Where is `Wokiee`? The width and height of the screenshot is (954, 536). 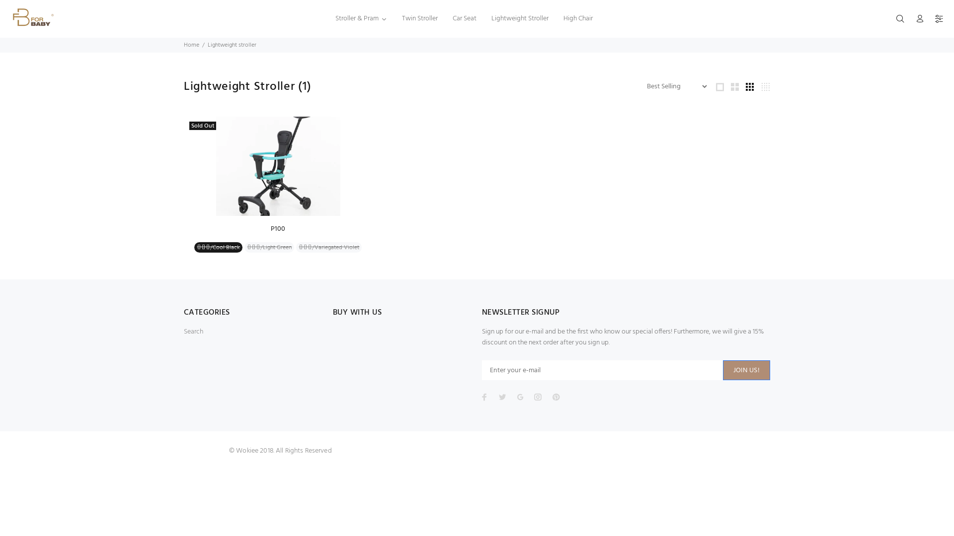 Wokiee is located at coordinates (204, 448).